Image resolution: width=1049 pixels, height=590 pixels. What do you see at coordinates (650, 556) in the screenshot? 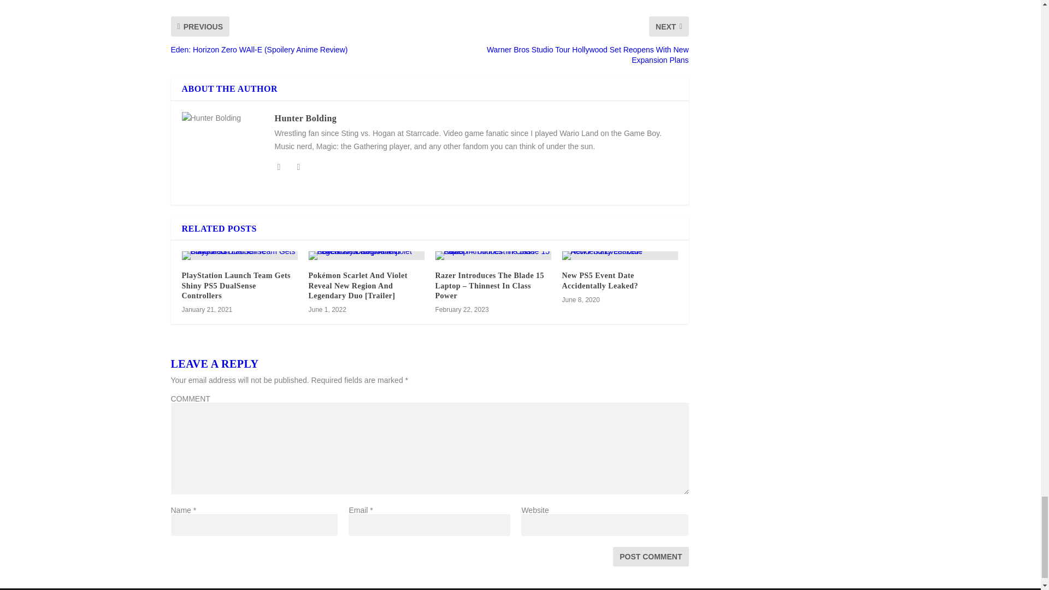
I see `Post Comment` at bounding box center [650, 556].